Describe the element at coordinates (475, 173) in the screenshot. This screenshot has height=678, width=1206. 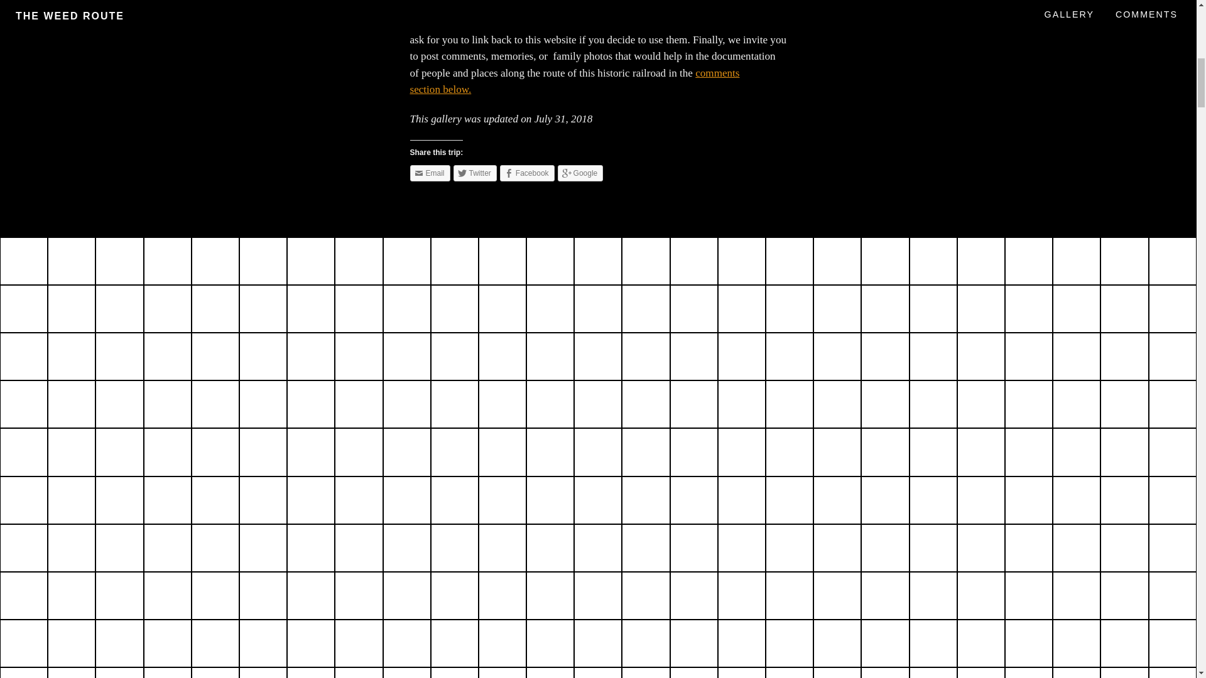
I see `Twitter` at that location.